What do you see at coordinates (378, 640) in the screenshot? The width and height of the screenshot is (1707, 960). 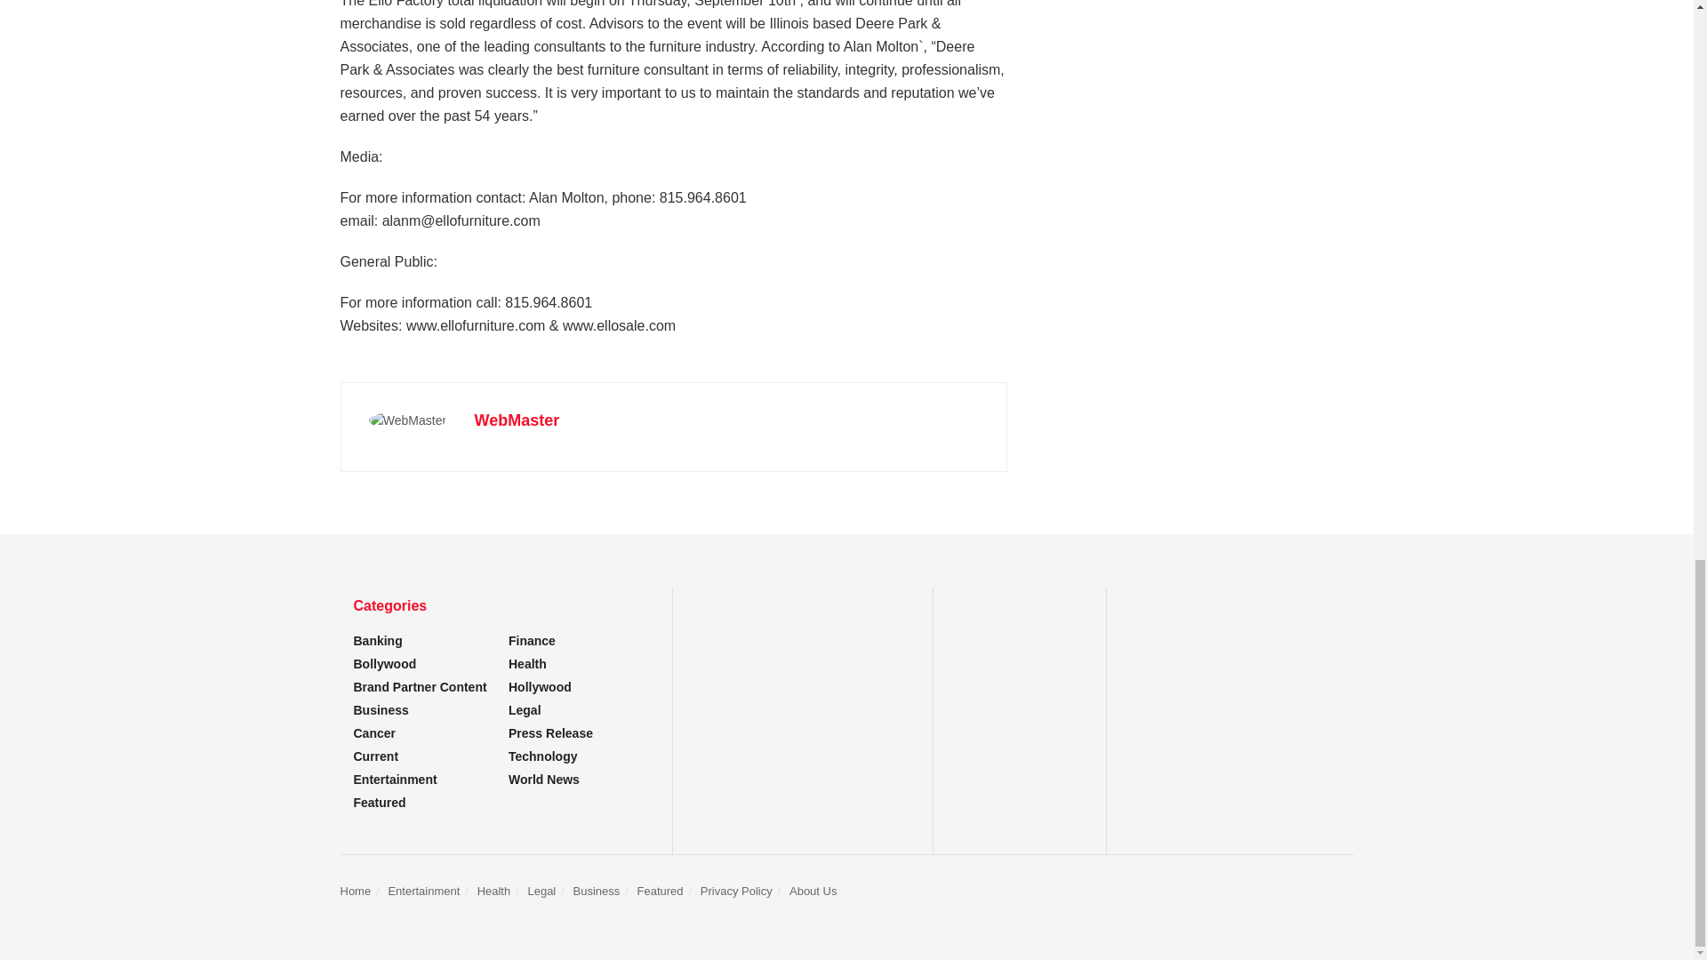 I see `Banking` at bounding box center [378, 640].